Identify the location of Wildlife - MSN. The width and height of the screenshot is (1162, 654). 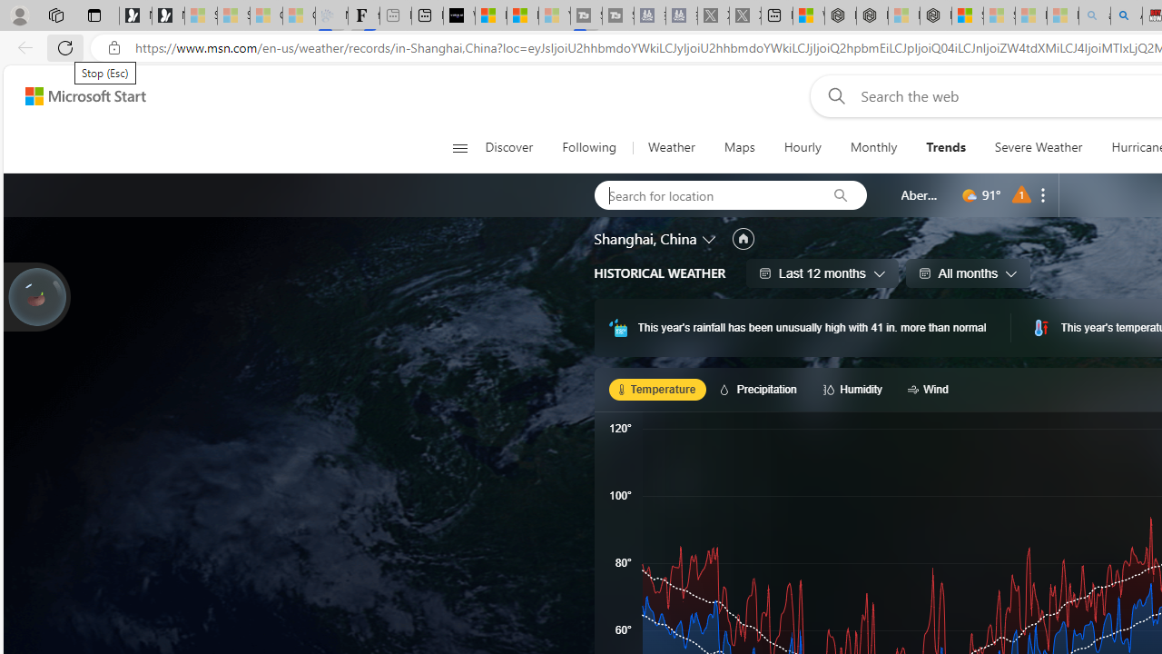
(808, 16).